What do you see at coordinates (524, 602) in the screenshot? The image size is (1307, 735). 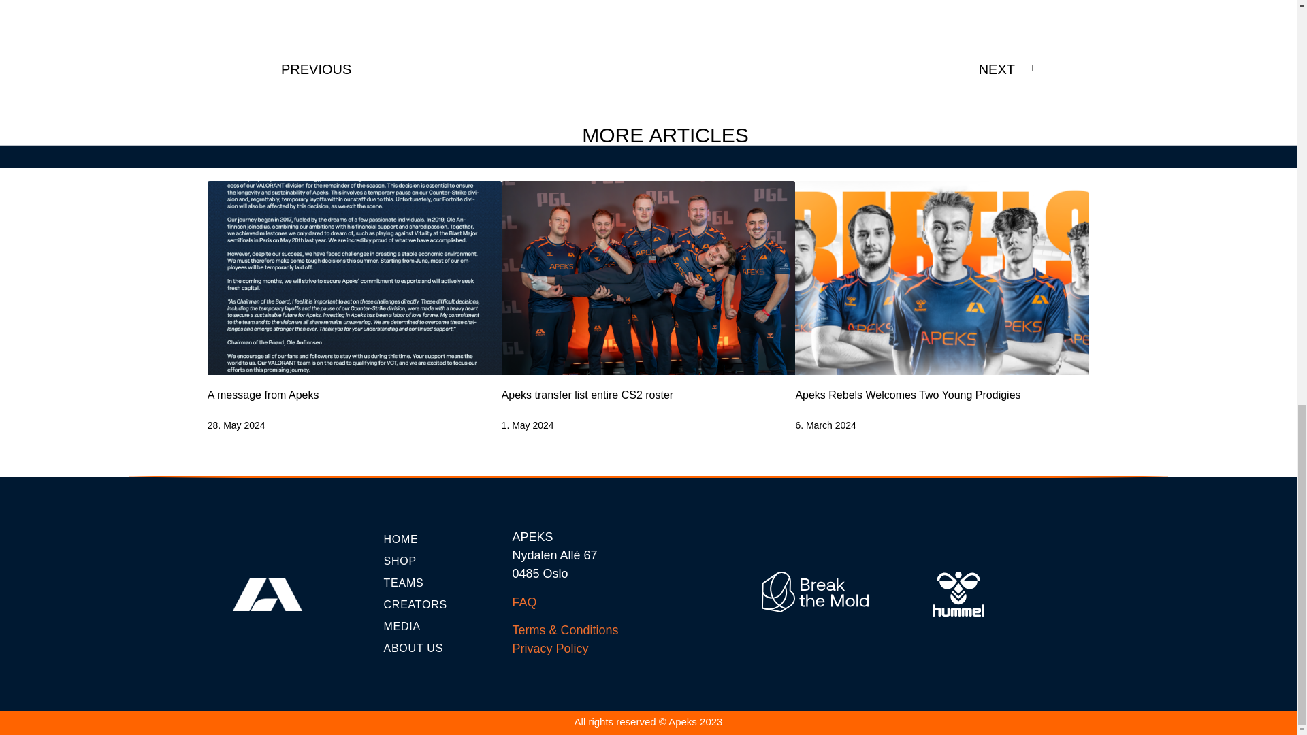 I see `FAQ` at bounding box center [524, 602].